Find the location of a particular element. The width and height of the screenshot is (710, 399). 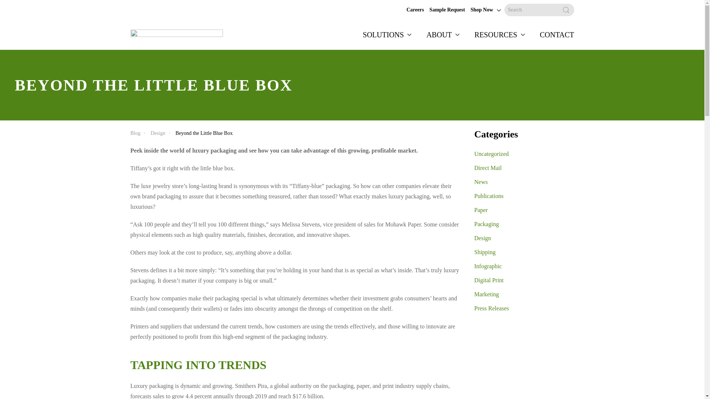

Sample Request is located at coordinates (447, 10).